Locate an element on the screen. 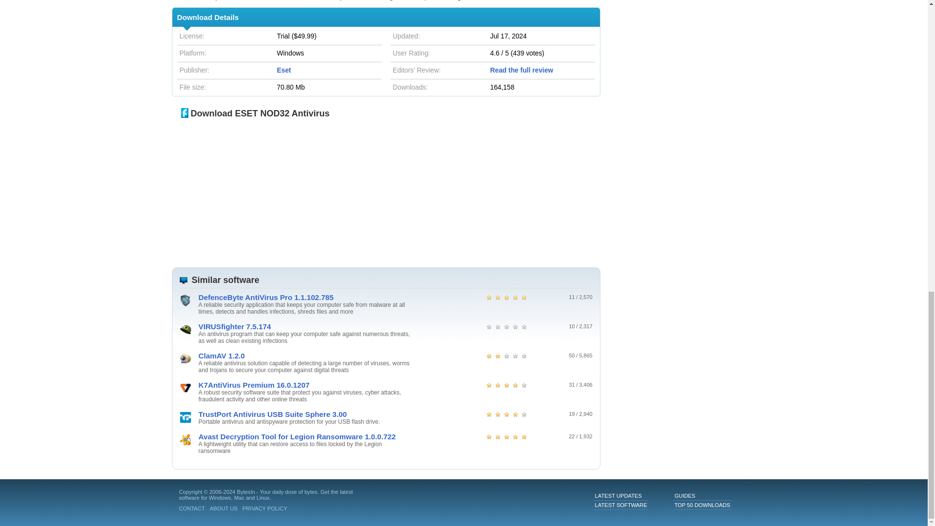 The width and height of the screenshot is (935, 526). VIRUSfighter 7.5.174 is located at coordinates (306, 326).